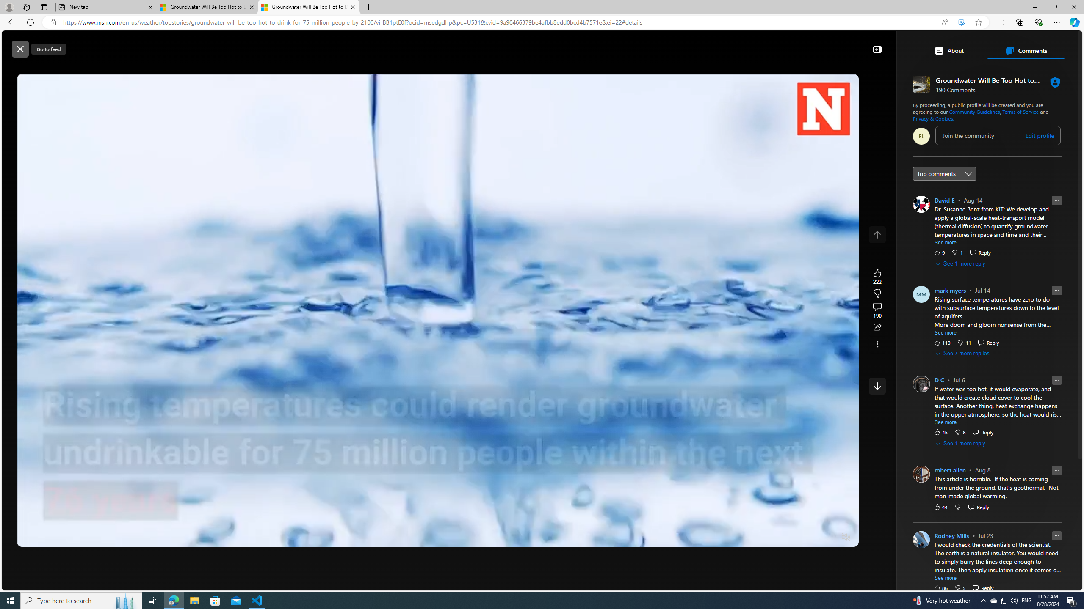  Describe the element at coordinates (1026, 50) in the screenshot. I see `Comments` at that location.